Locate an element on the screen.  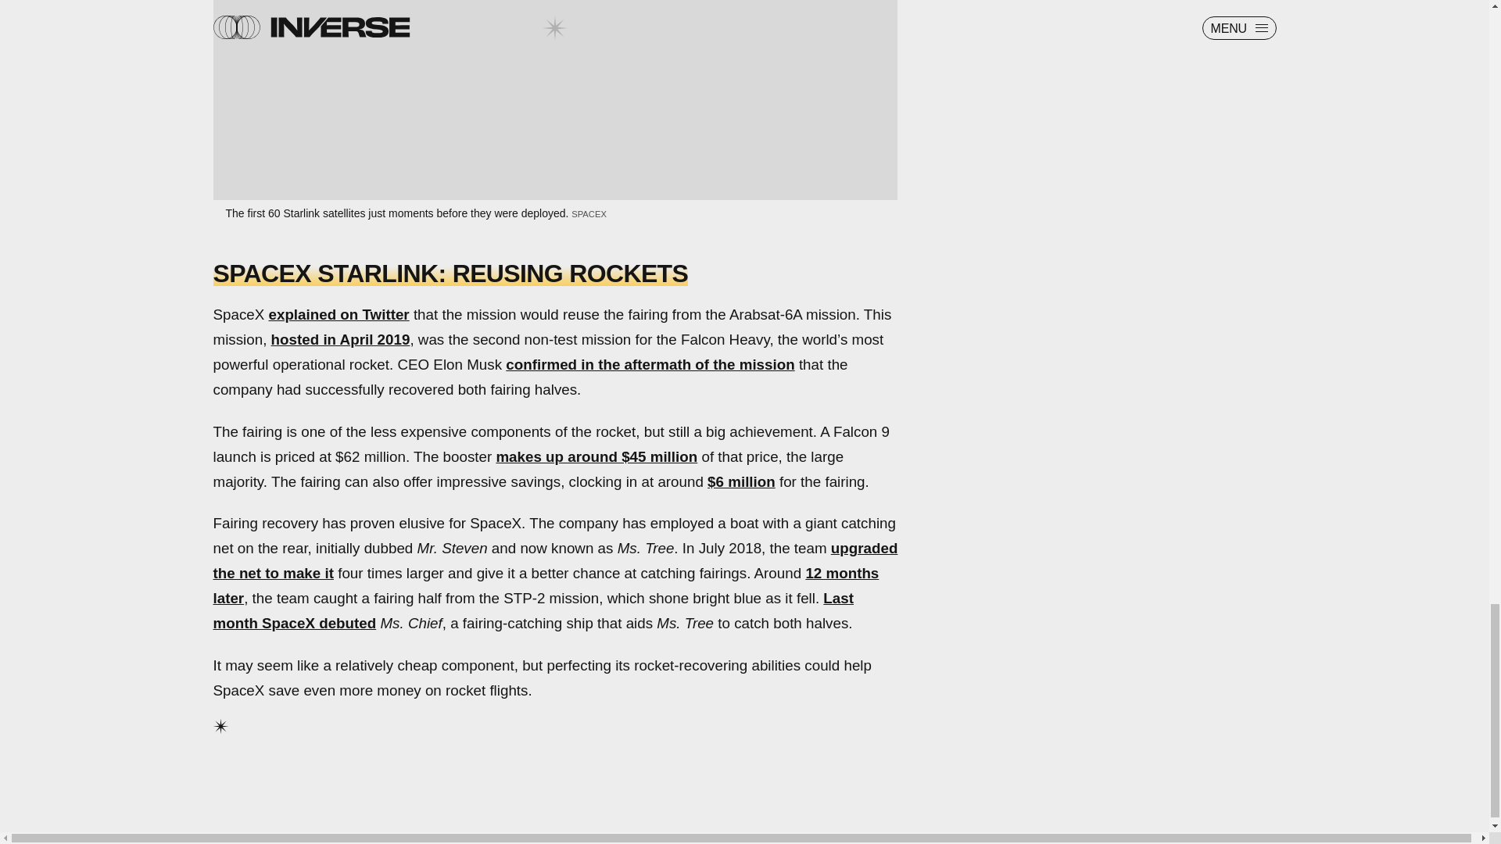
12 months later is located at coordinates (546, 585).